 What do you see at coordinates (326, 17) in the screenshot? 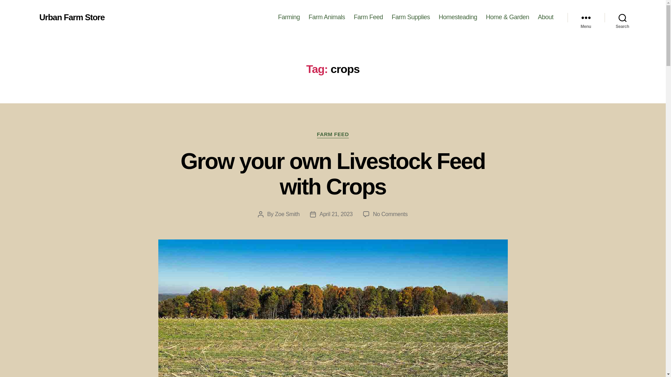
I see `Farm Animals` at bounding box center [326, 17].